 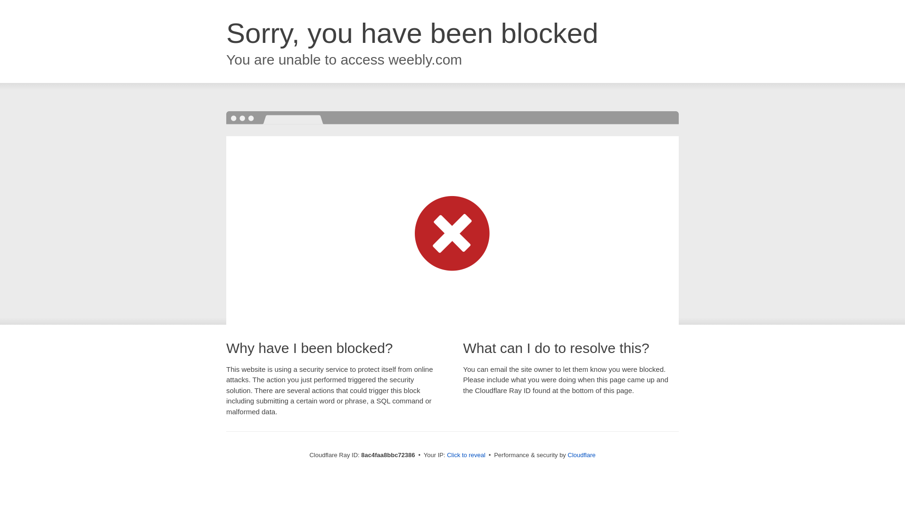 I want to click on Cloudflare, so click(x=582, y=455).